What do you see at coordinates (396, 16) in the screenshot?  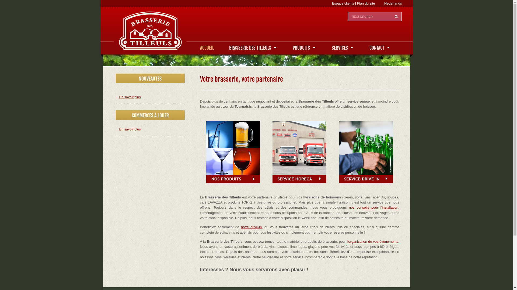 I see ` ` at bounding box center [396, 16].